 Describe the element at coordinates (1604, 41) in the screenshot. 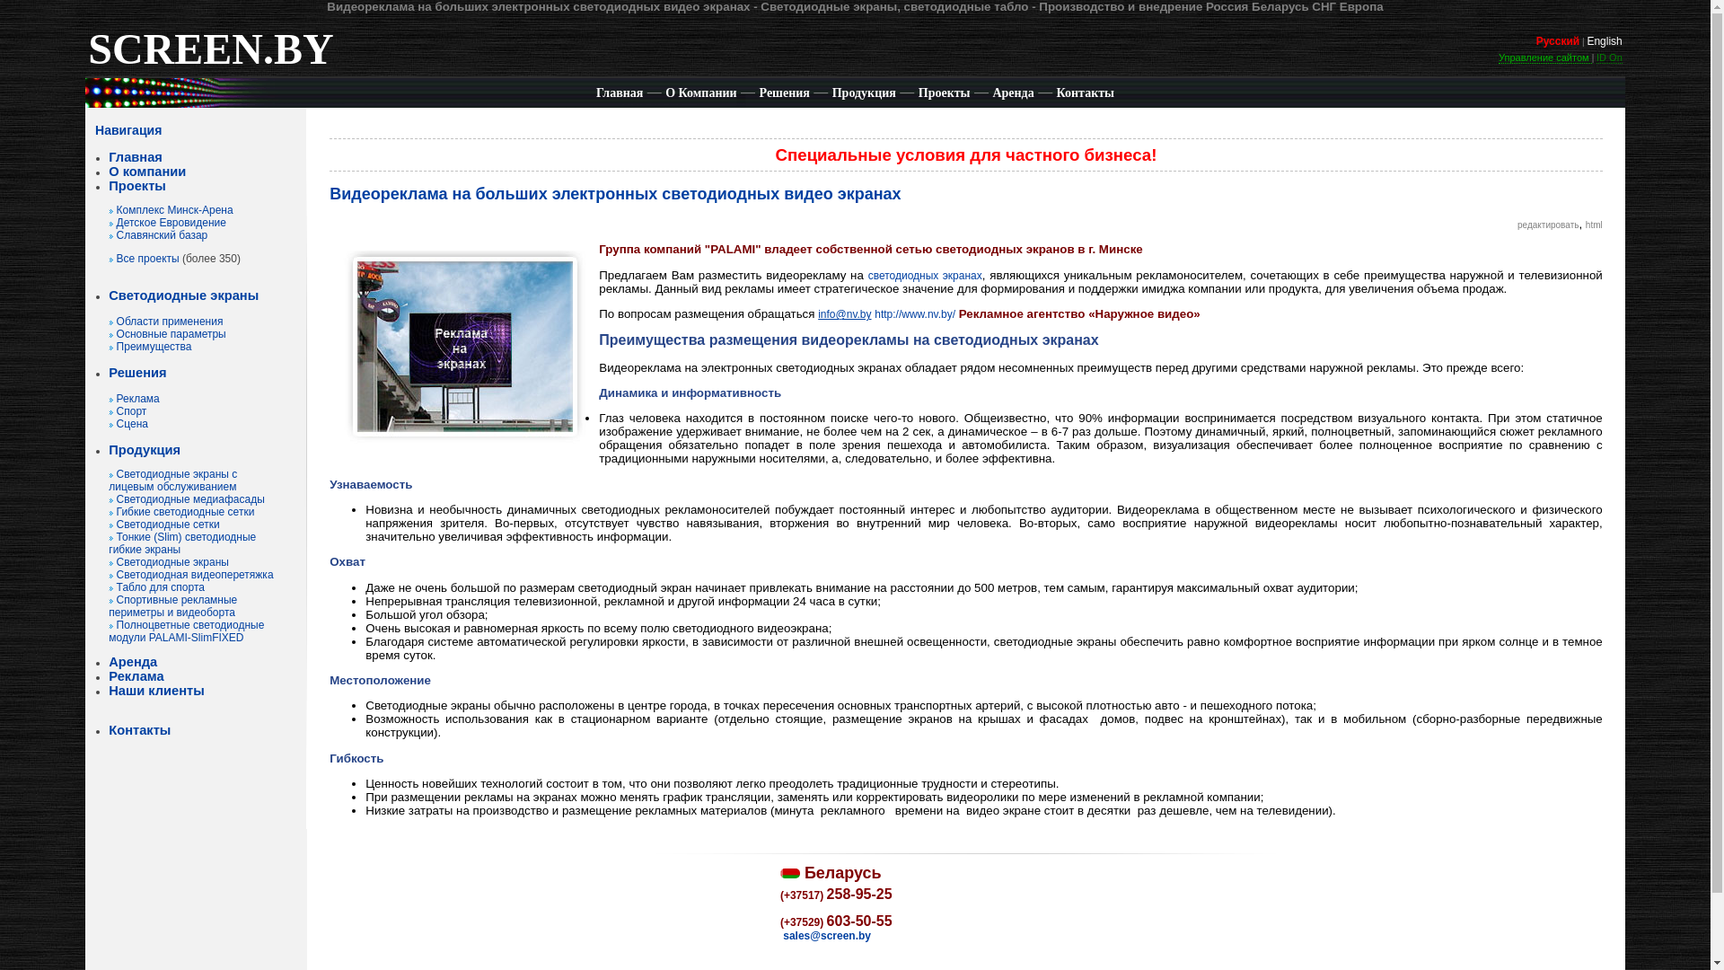

I see `English` at that location.